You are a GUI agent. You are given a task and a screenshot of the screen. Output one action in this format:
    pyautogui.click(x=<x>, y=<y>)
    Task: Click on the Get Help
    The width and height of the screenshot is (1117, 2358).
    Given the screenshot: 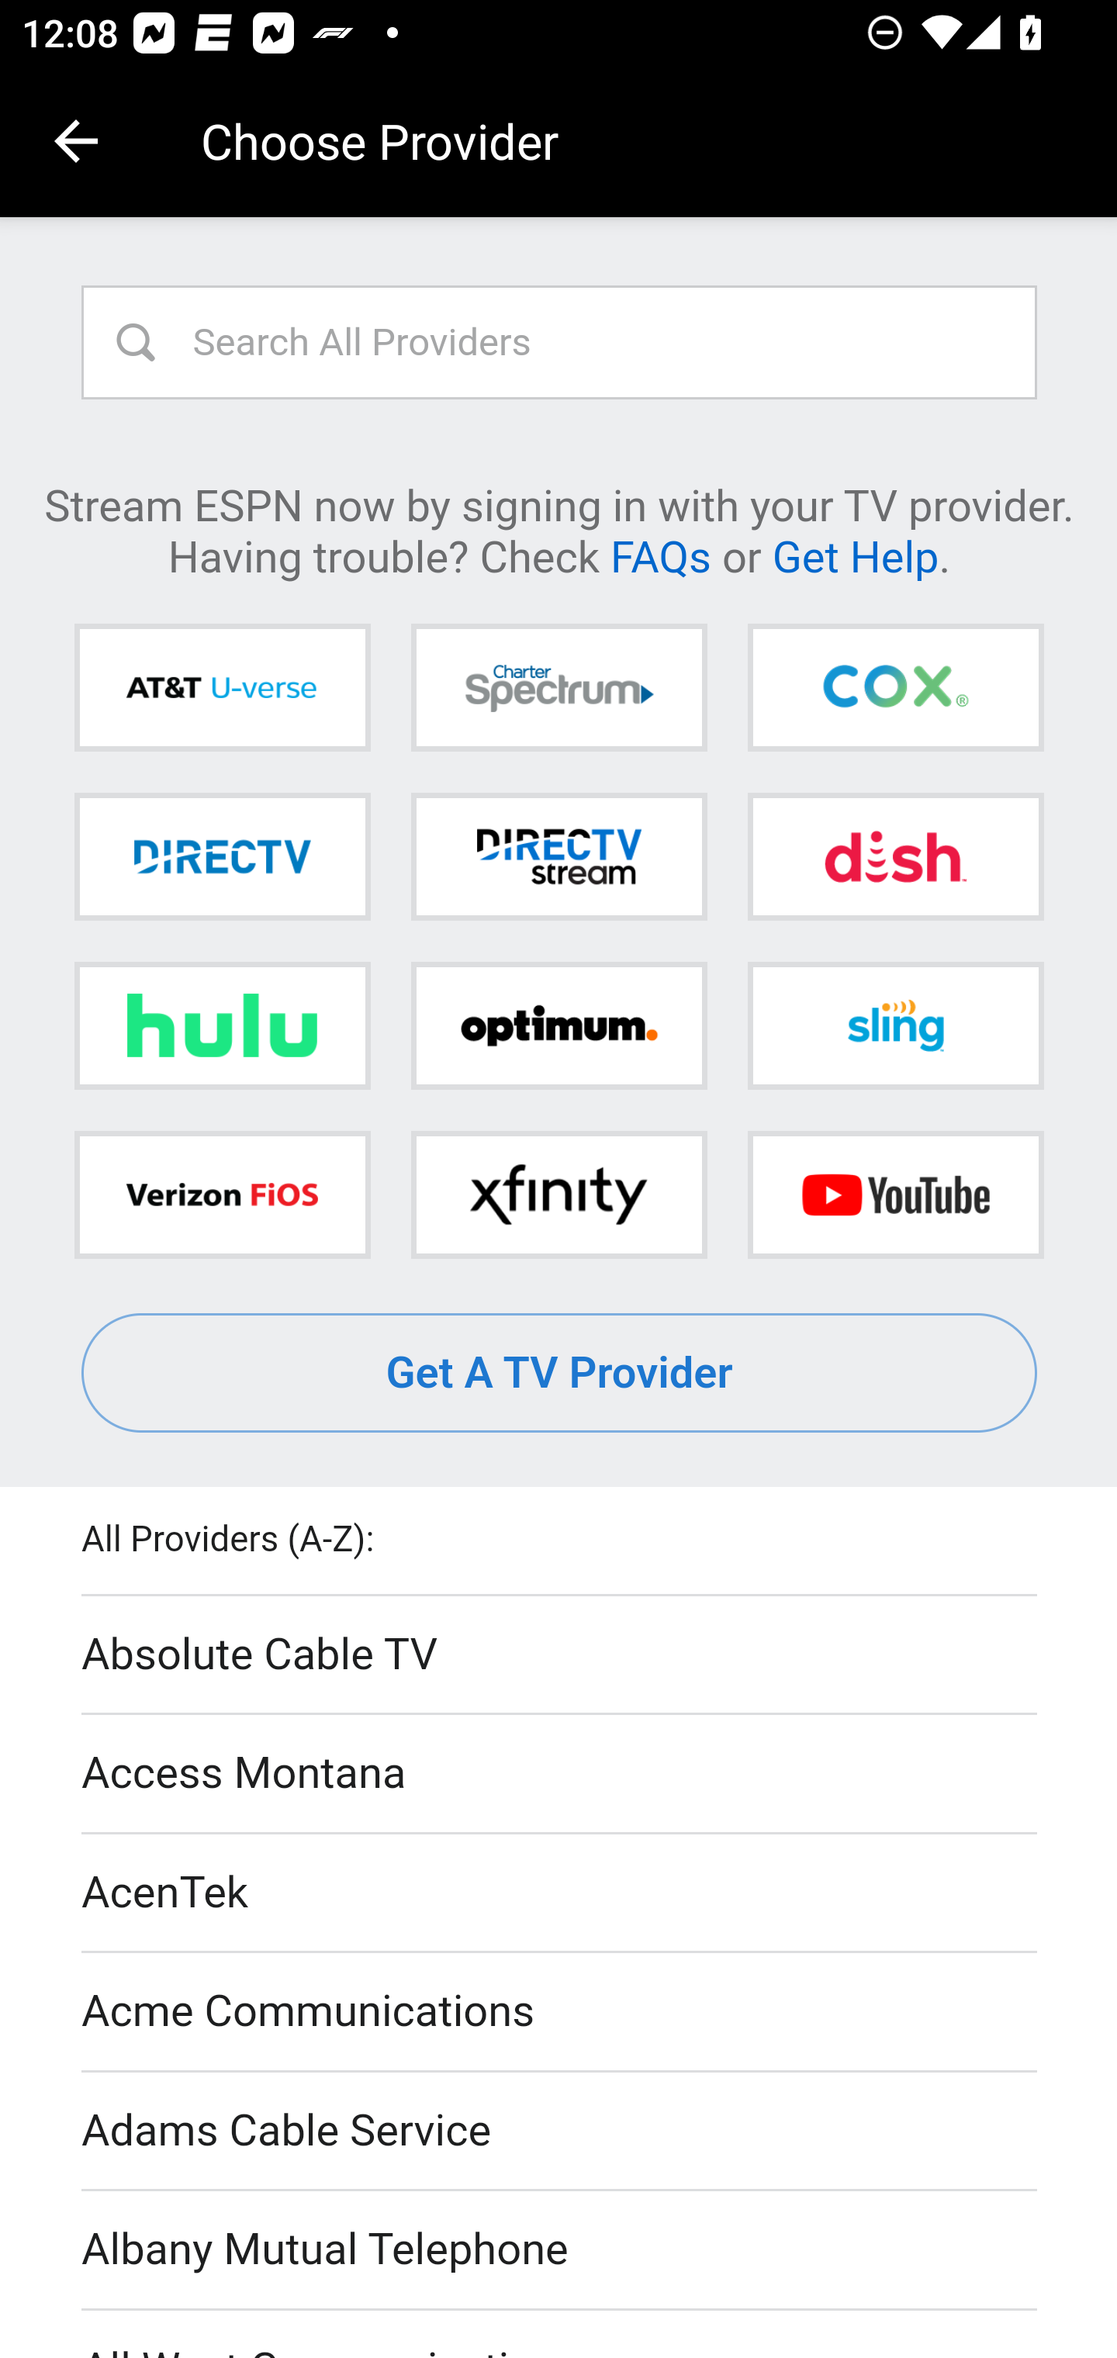 What is the action you would take?
    pyautogui.click(x=856, y=555)
    